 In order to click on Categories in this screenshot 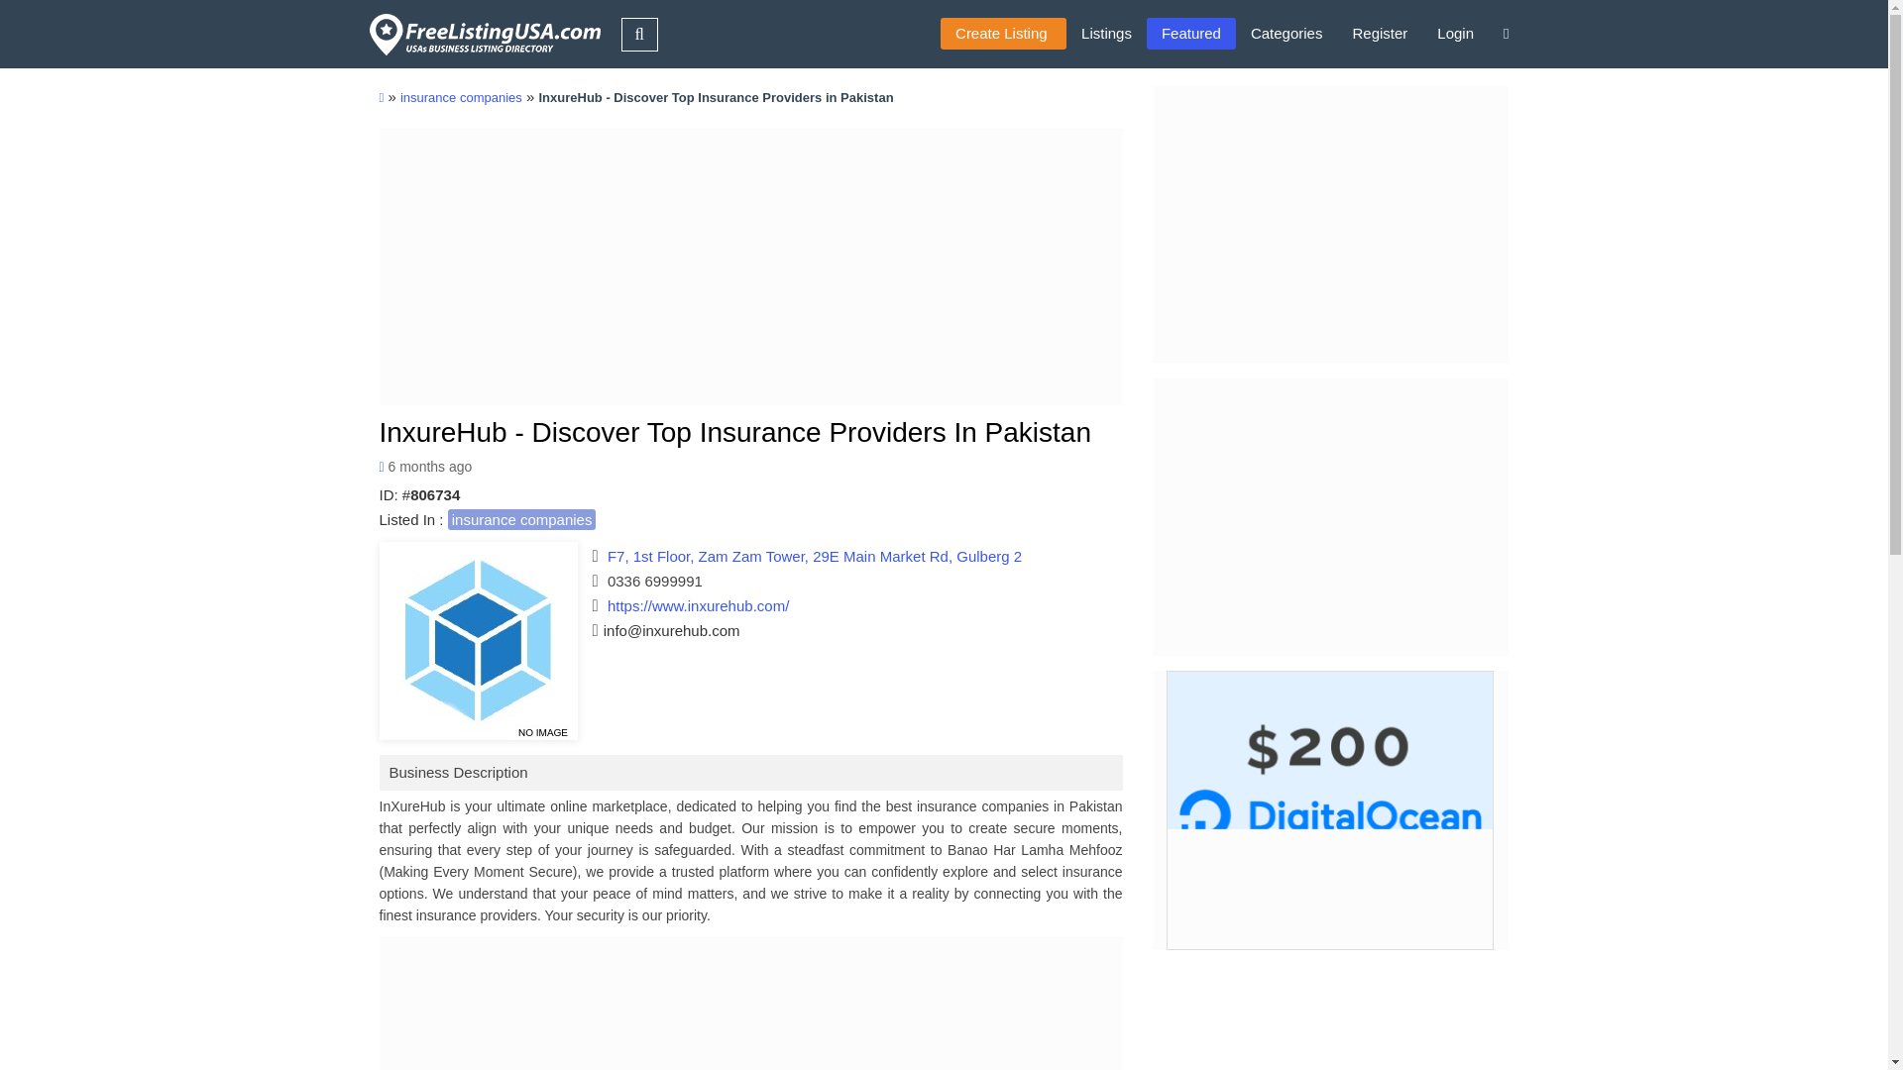, I will do `click(1287, 34)`.